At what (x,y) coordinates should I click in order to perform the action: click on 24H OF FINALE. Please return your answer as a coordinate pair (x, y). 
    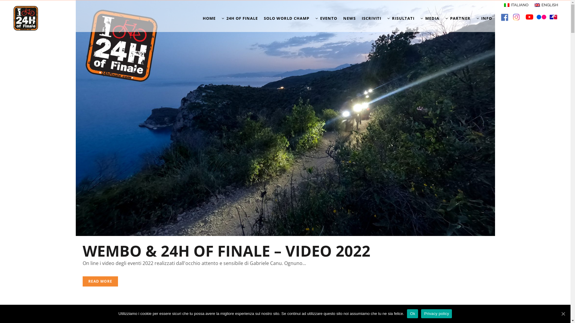
    Looking at the image, I should click on (240, 18).